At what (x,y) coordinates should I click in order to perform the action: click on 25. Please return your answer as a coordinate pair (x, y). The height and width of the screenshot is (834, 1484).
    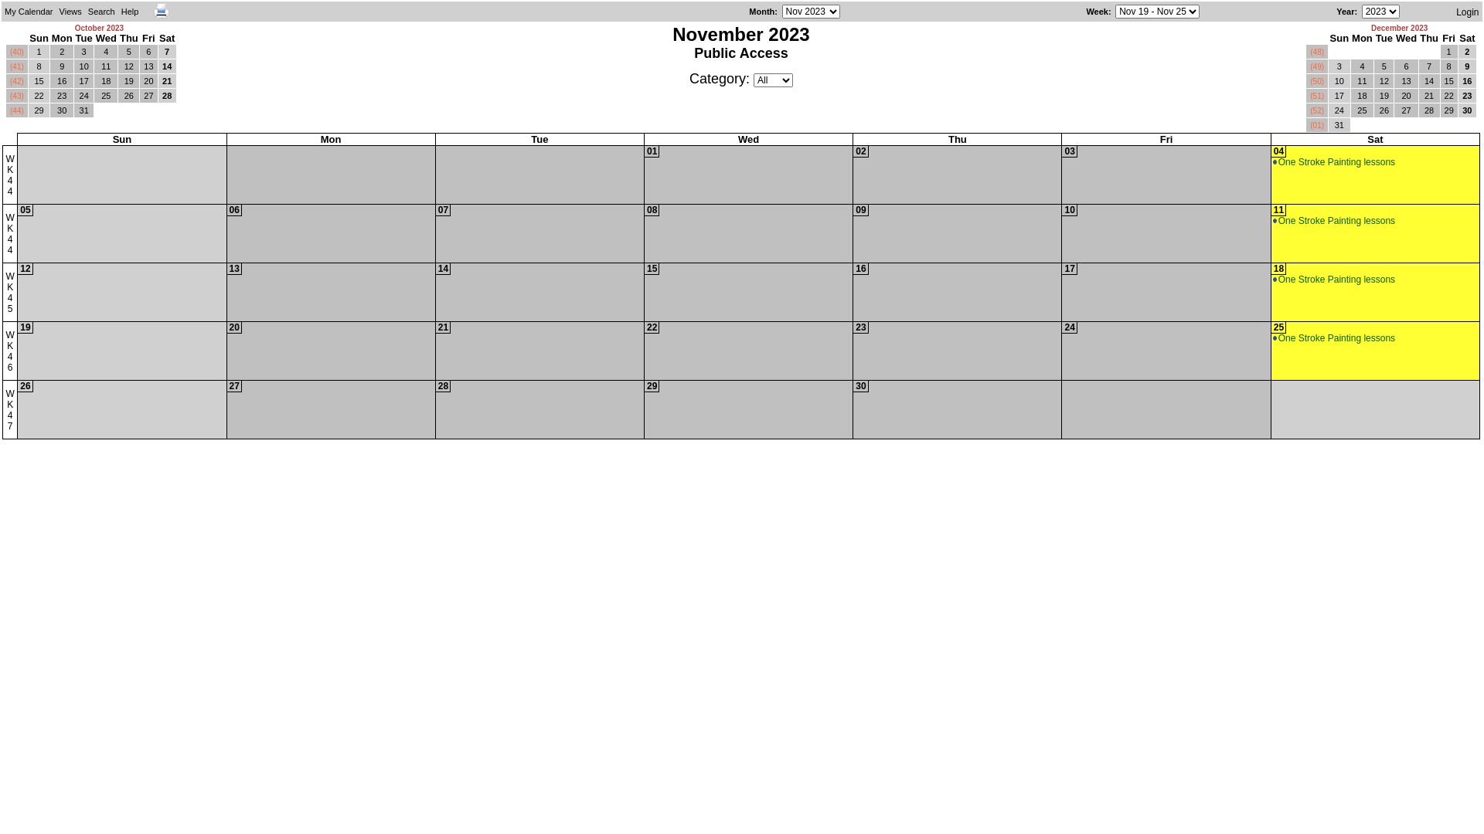
    Looking at the image, I should click on (1363, 110).